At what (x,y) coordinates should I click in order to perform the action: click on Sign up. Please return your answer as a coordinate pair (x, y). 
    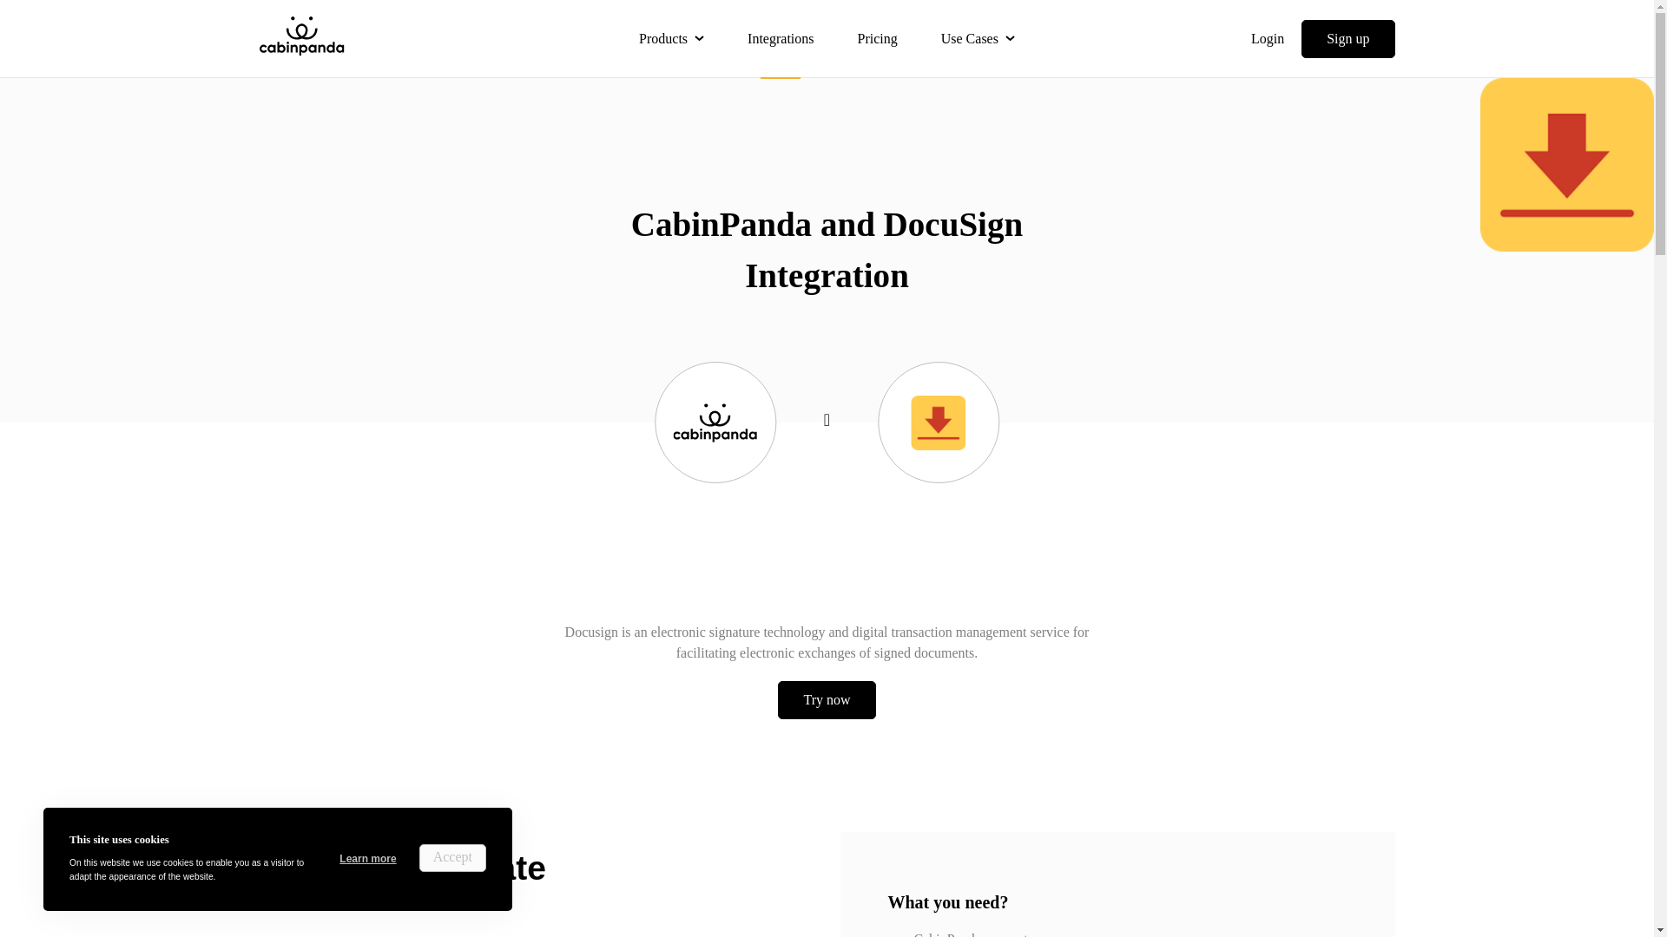
    Looking at the image, I should click on (1347, 37).